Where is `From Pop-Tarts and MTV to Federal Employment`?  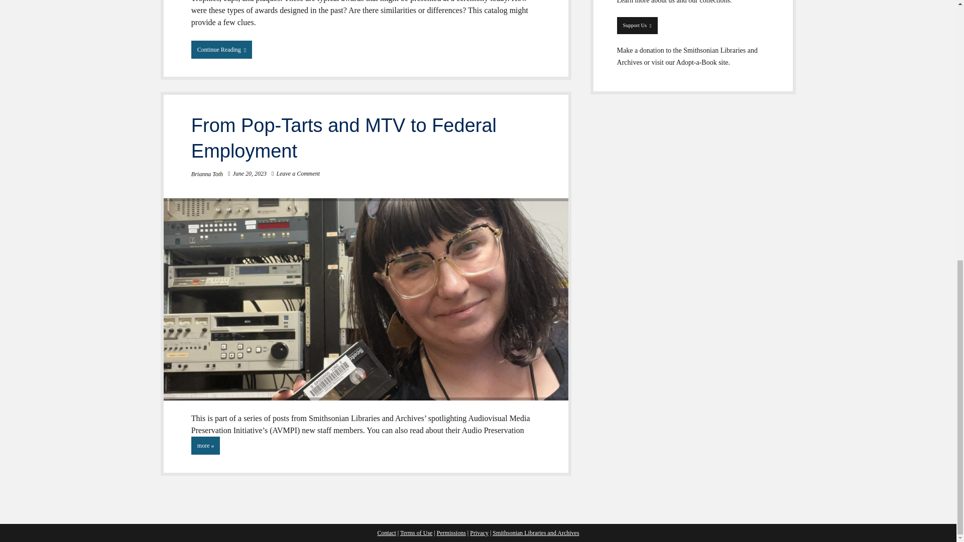 From Pop-Tarts and MTV to Federal Employment is located at coordinates (451, 533).